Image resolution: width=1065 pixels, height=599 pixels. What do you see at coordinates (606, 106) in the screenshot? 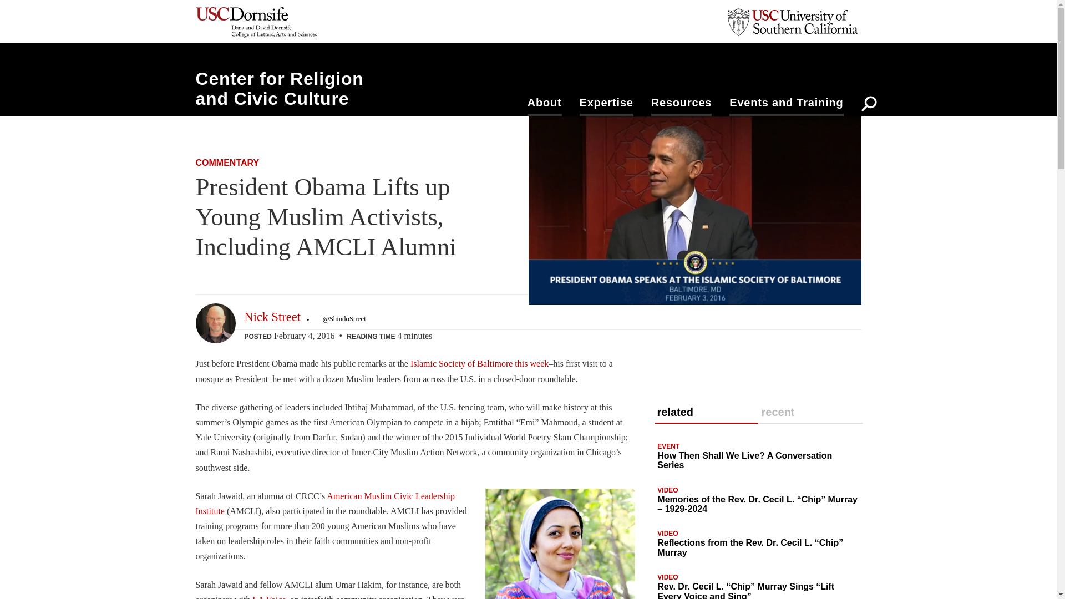
I see `Expertise` at bounding box center [606, 106].